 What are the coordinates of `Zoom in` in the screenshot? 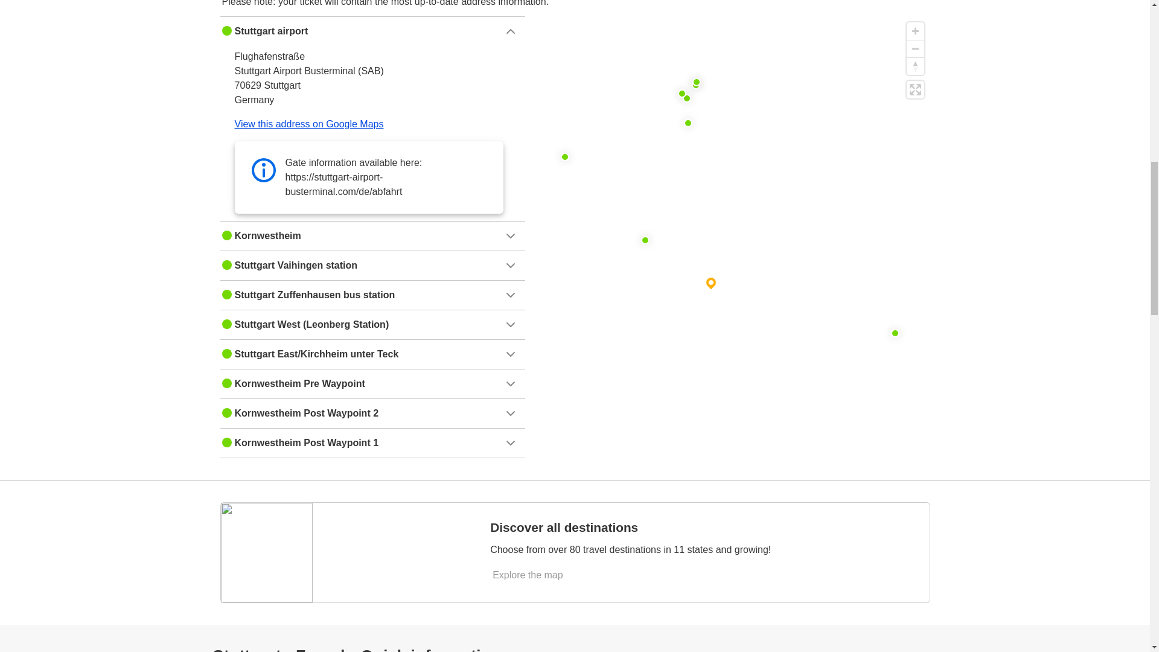 It's located at (915, 30).